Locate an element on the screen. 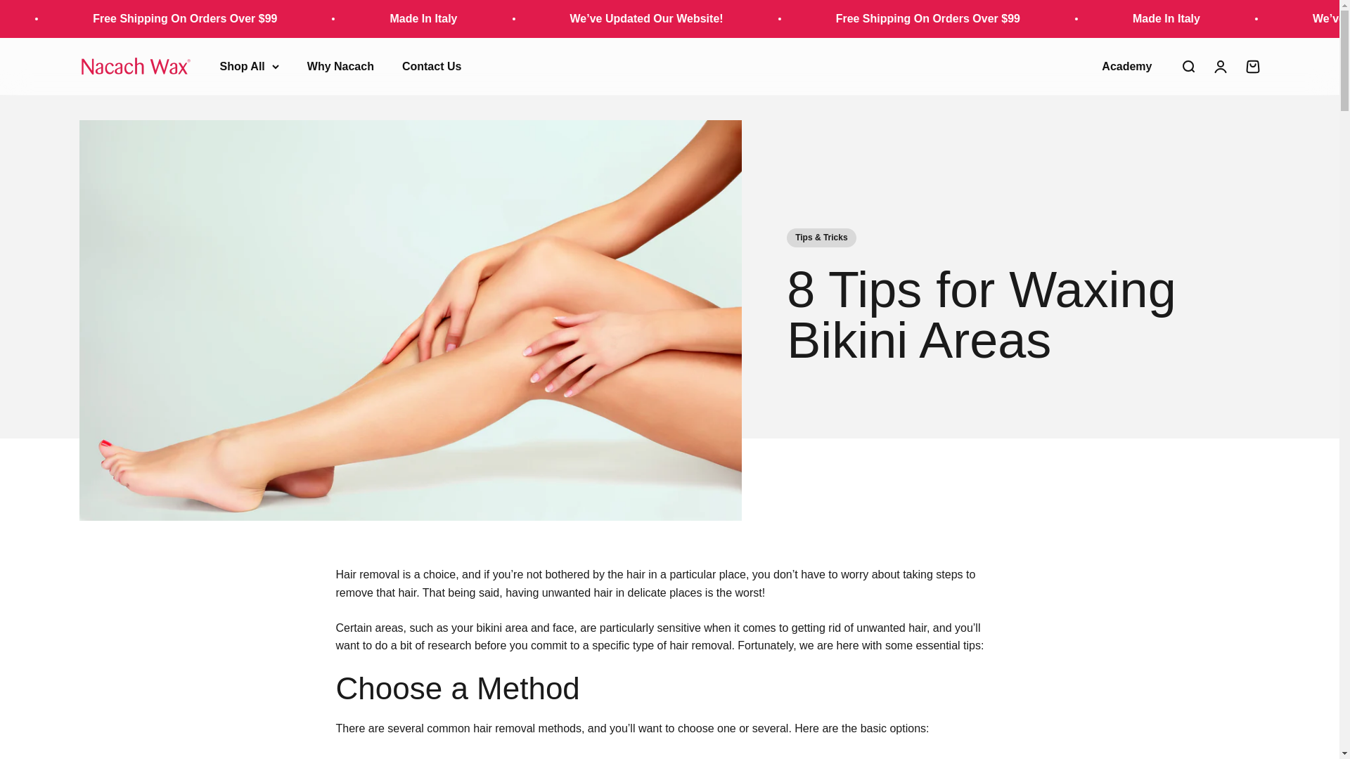 This screenshot has height=759, width=1350. Contact Us is located at coordinates (432, 66).